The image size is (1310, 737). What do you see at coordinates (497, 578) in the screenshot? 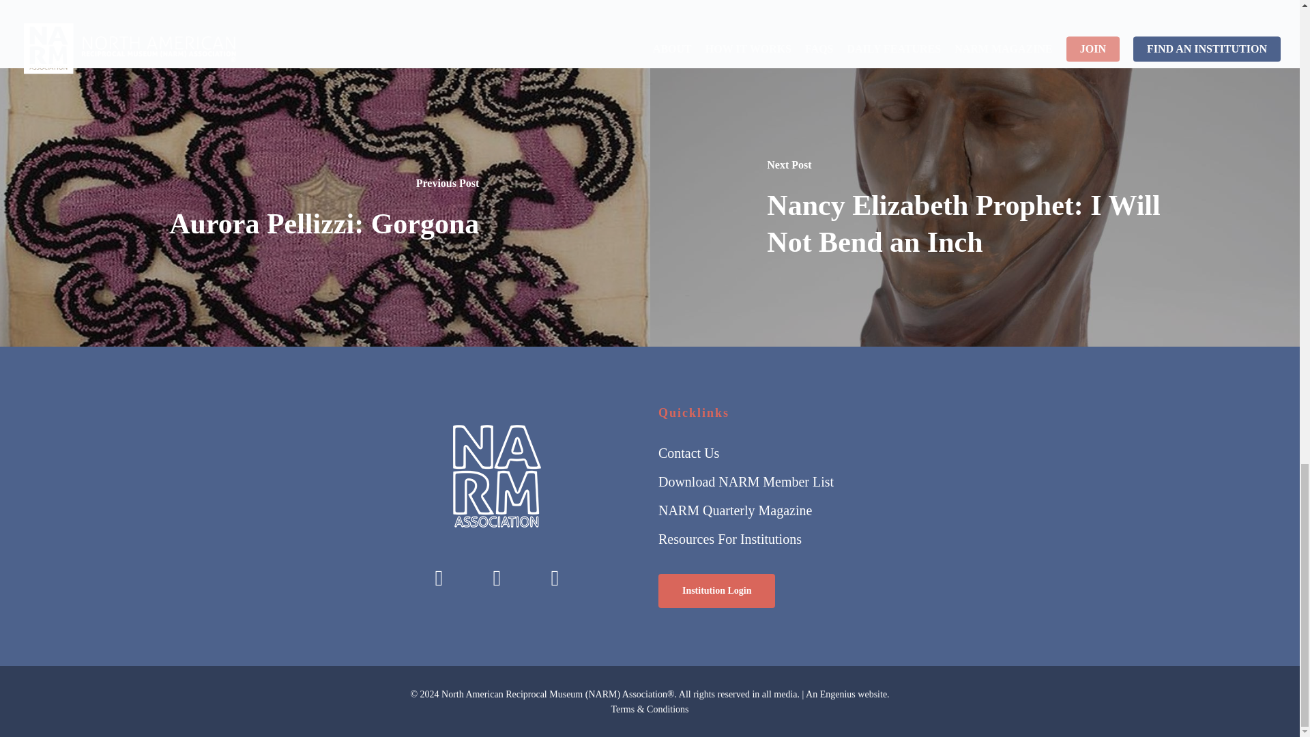
I see `Instagram` at bounding box center [497, 578].